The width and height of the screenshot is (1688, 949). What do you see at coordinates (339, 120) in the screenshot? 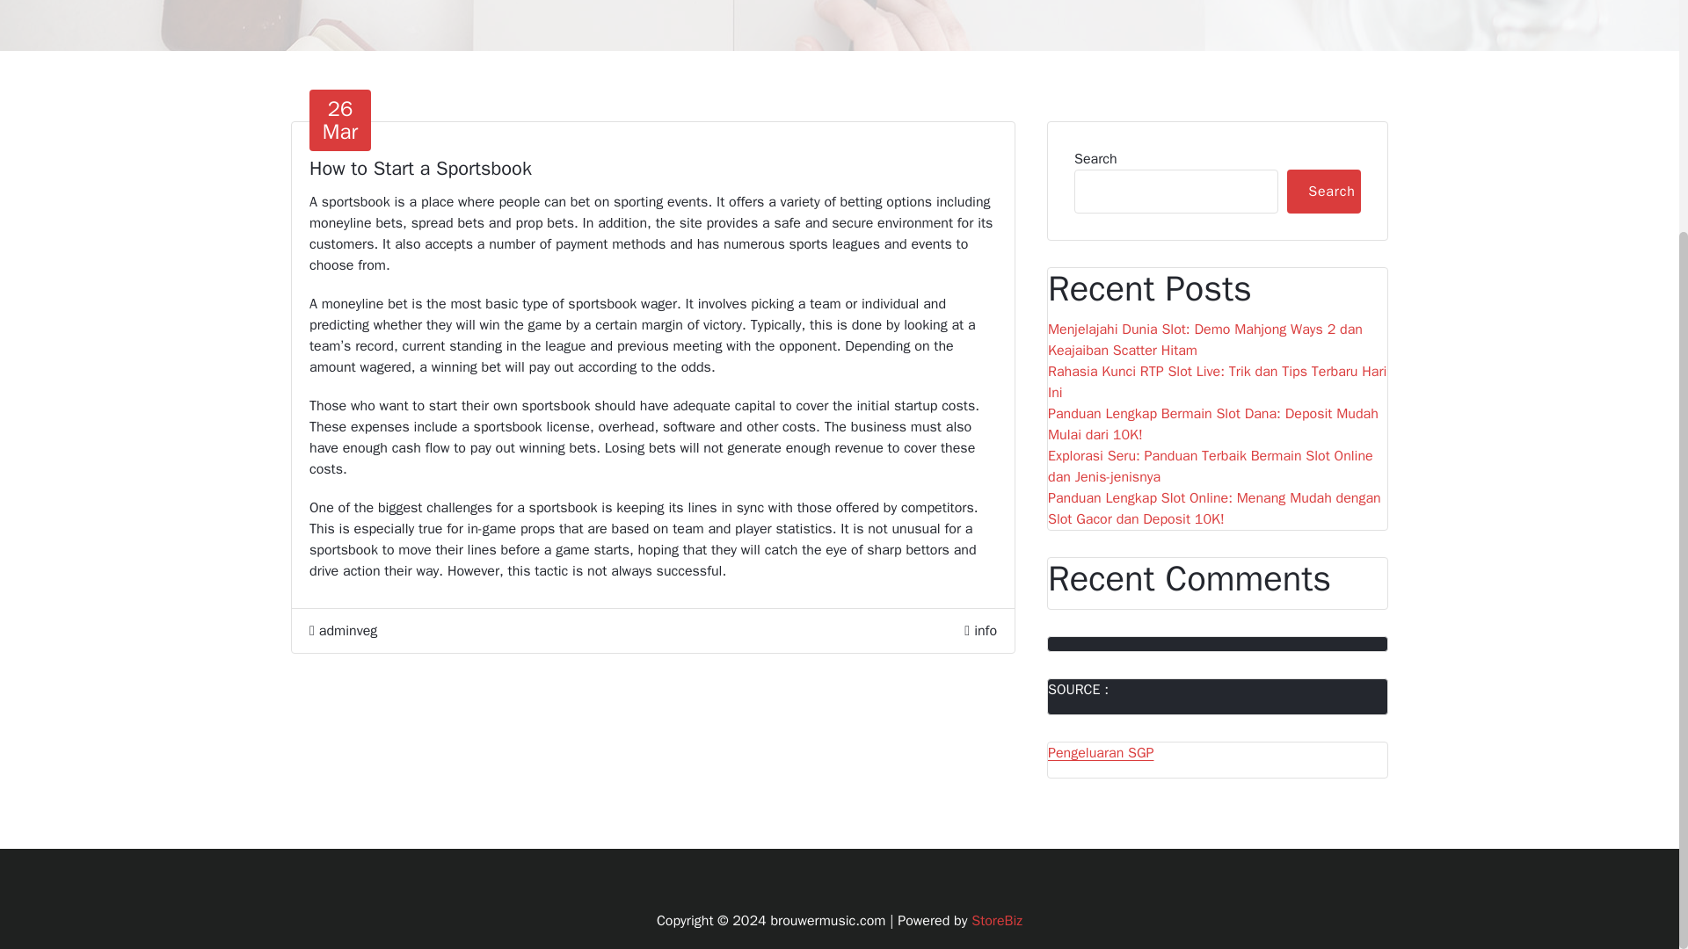
I see `Search` at bounding box center [339, 120].